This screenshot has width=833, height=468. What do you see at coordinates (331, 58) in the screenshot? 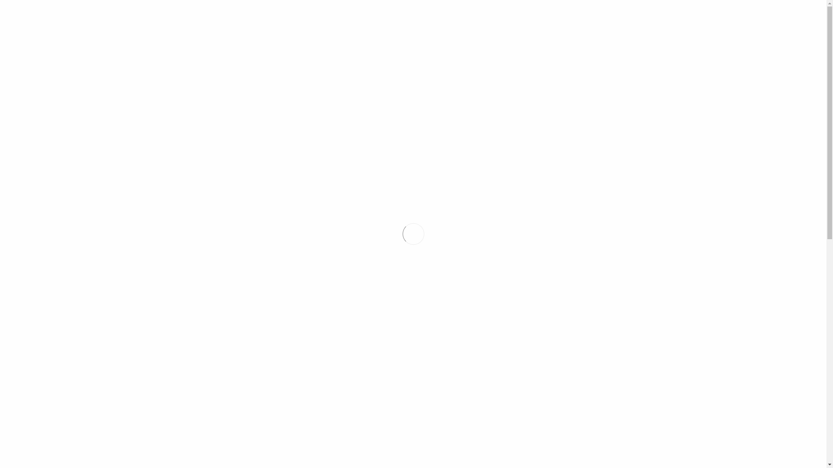
I see `HOME` at bounding box center [331, 58].